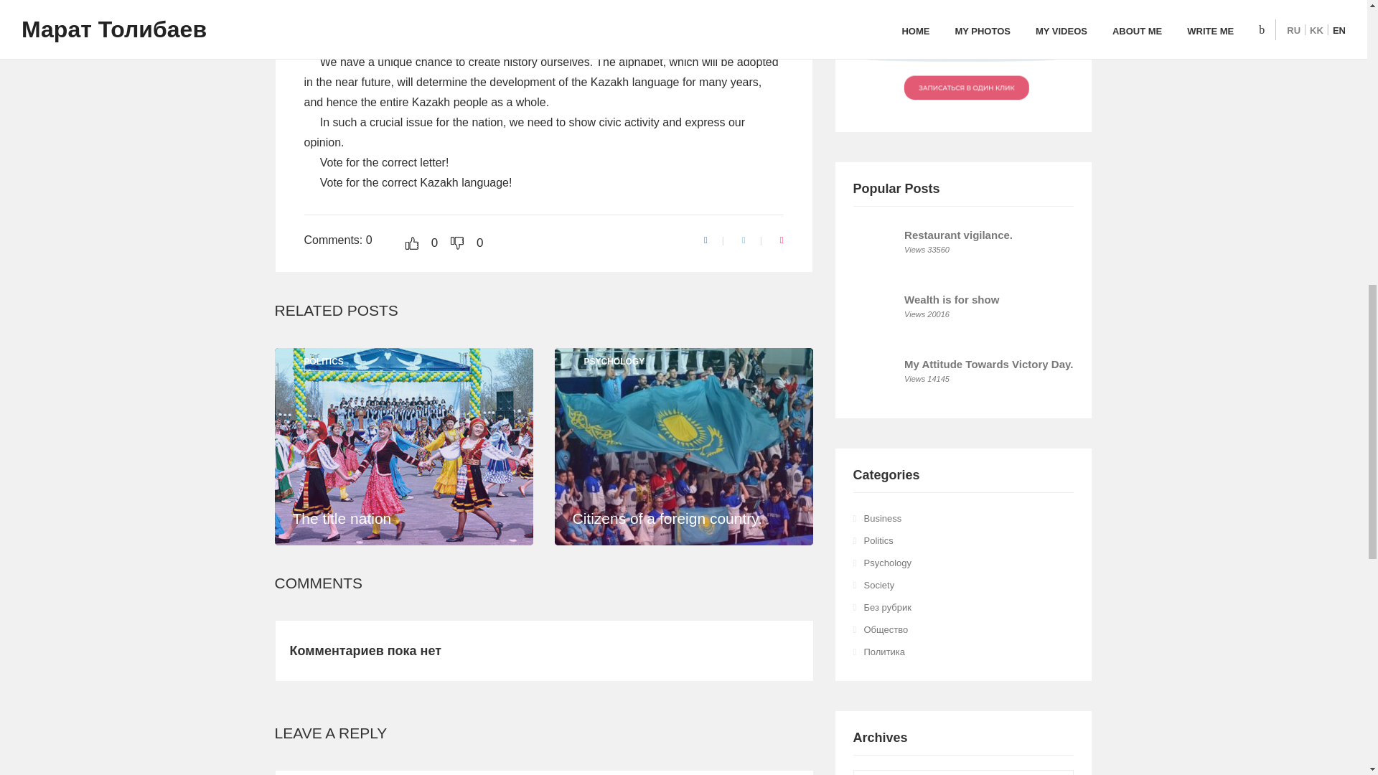 This screenshot has width=1378, height=775. I want to click on PSYCHOLOGY, so click(614, 361).